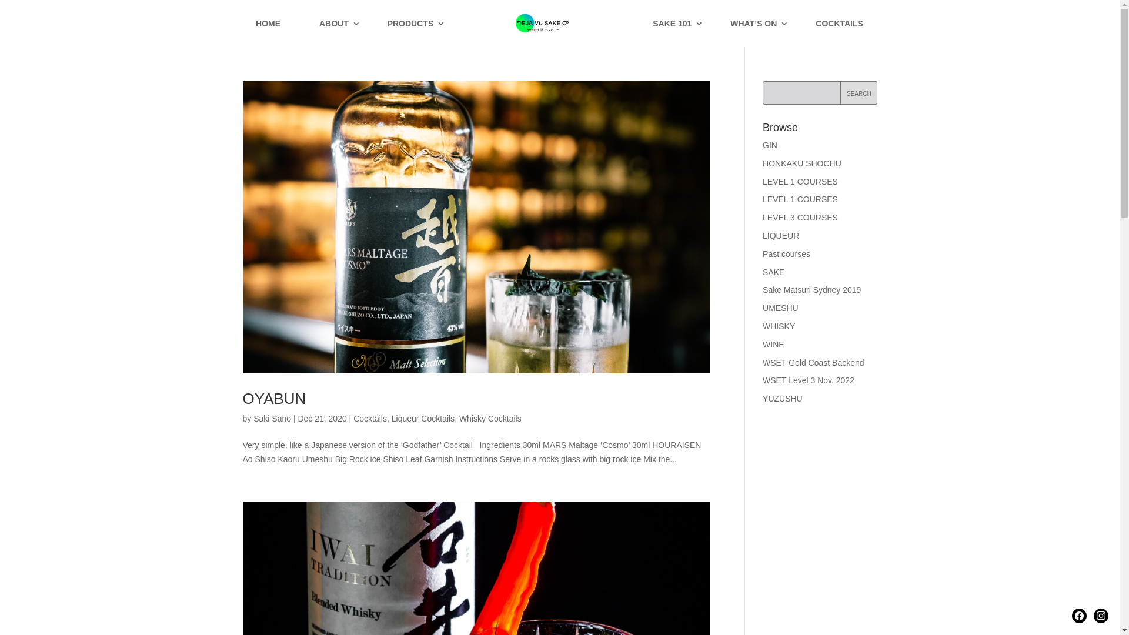 The height and width of the screenshot is (635, 1129). Describe the element at coordinates (1080, 615) in the screenshot. I see `facebook` at that location.